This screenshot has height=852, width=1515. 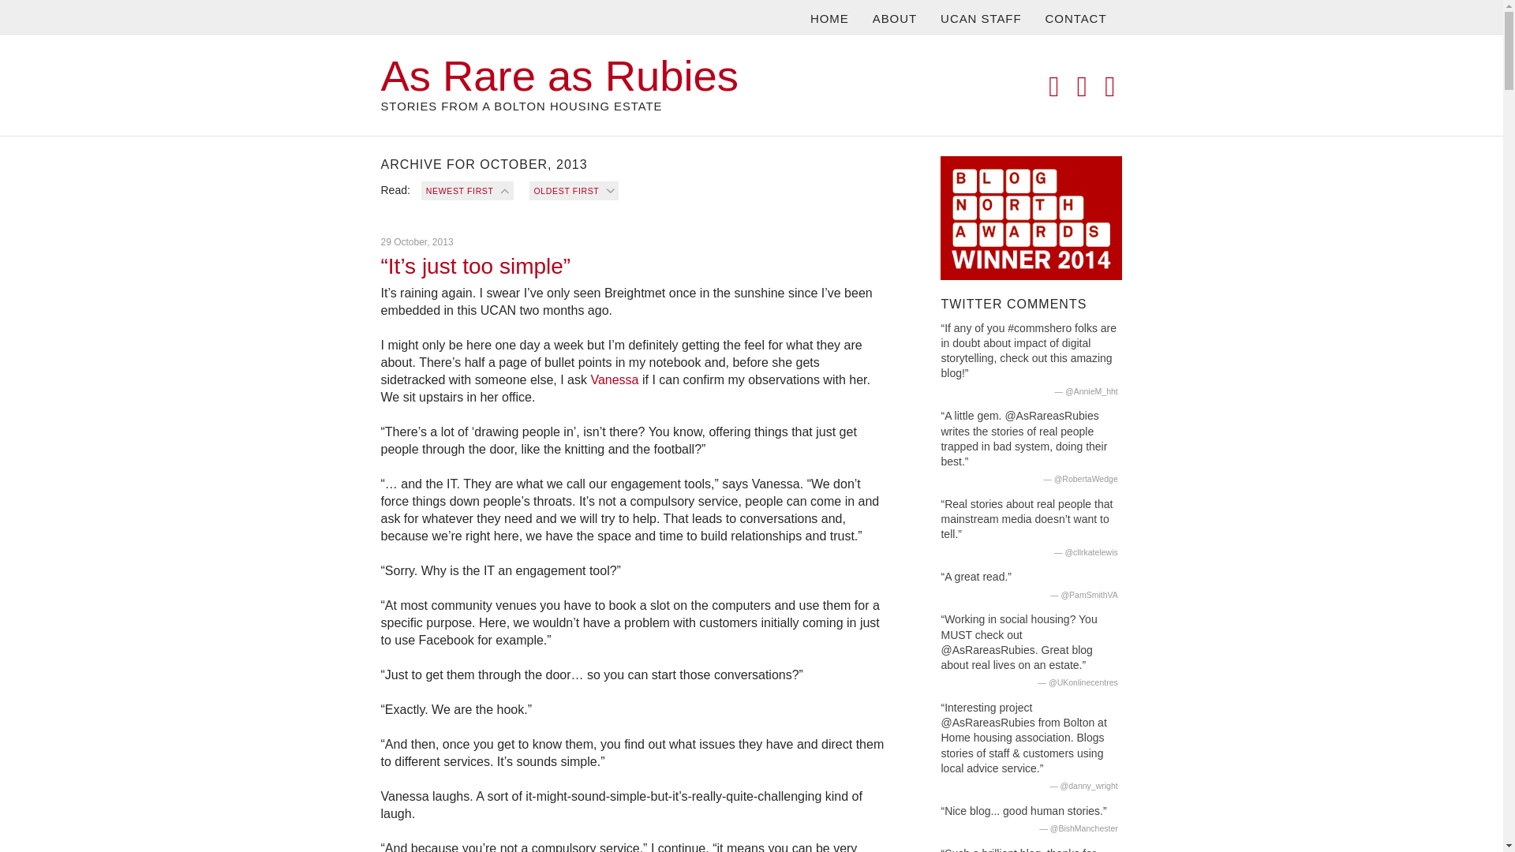 What do you see at coordinates (614, 380) in the screenshot?
I see `Vanessa` at bounding box center [614, 380].